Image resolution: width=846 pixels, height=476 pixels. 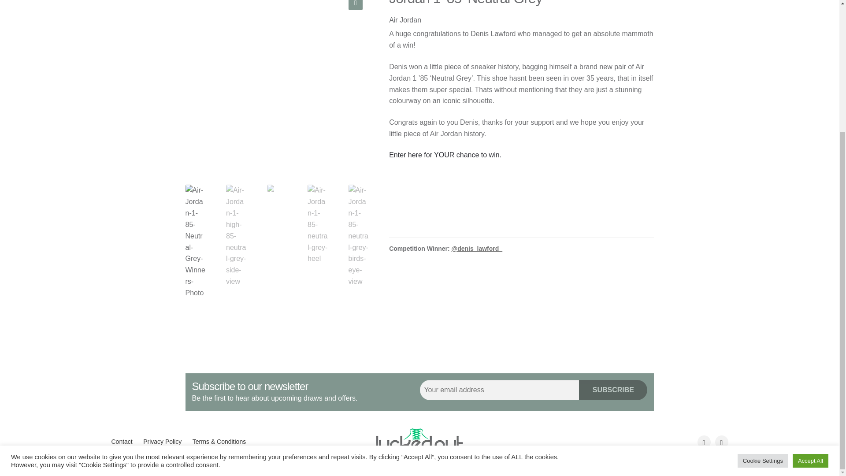 What do you see at coordinates (612, 390) in the screenshot?
I see `Subscribe` at bounding box center [612, 390].